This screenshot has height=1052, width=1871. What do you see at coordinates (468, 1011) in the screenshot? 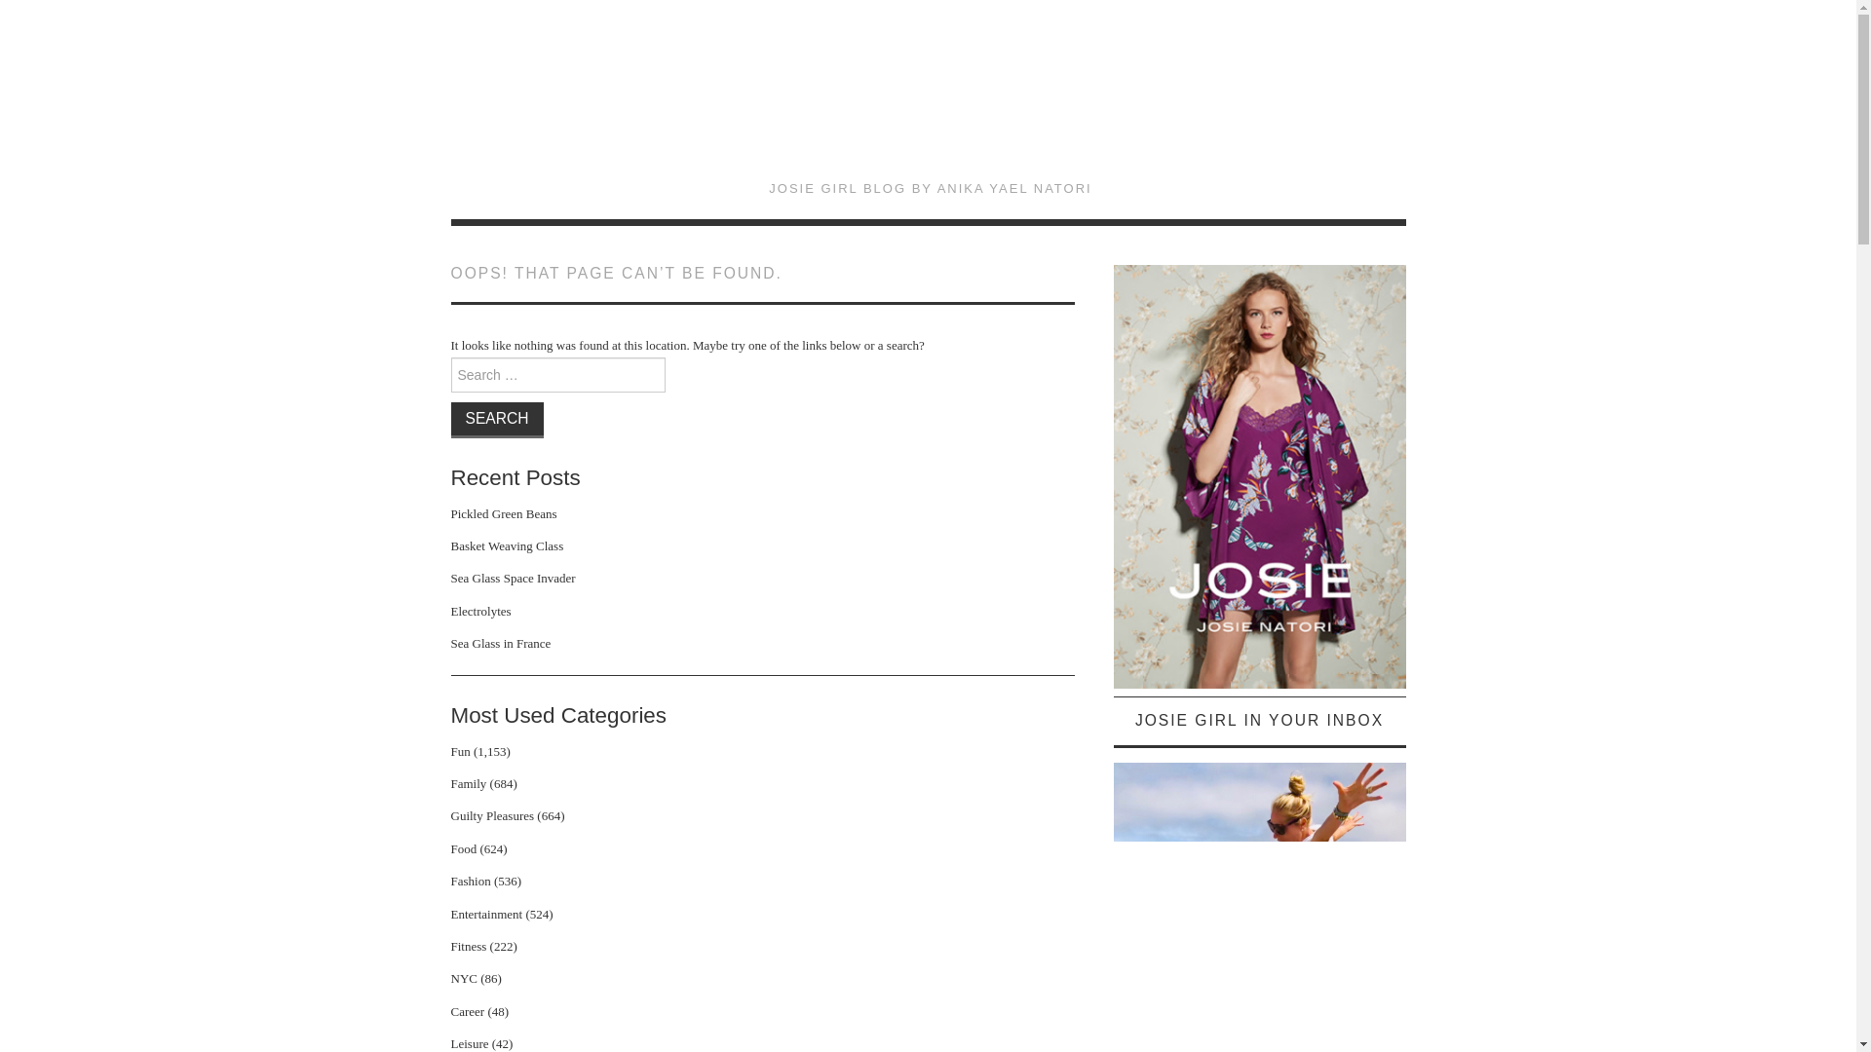
I see `Career` at bounding box center [468, 1011].